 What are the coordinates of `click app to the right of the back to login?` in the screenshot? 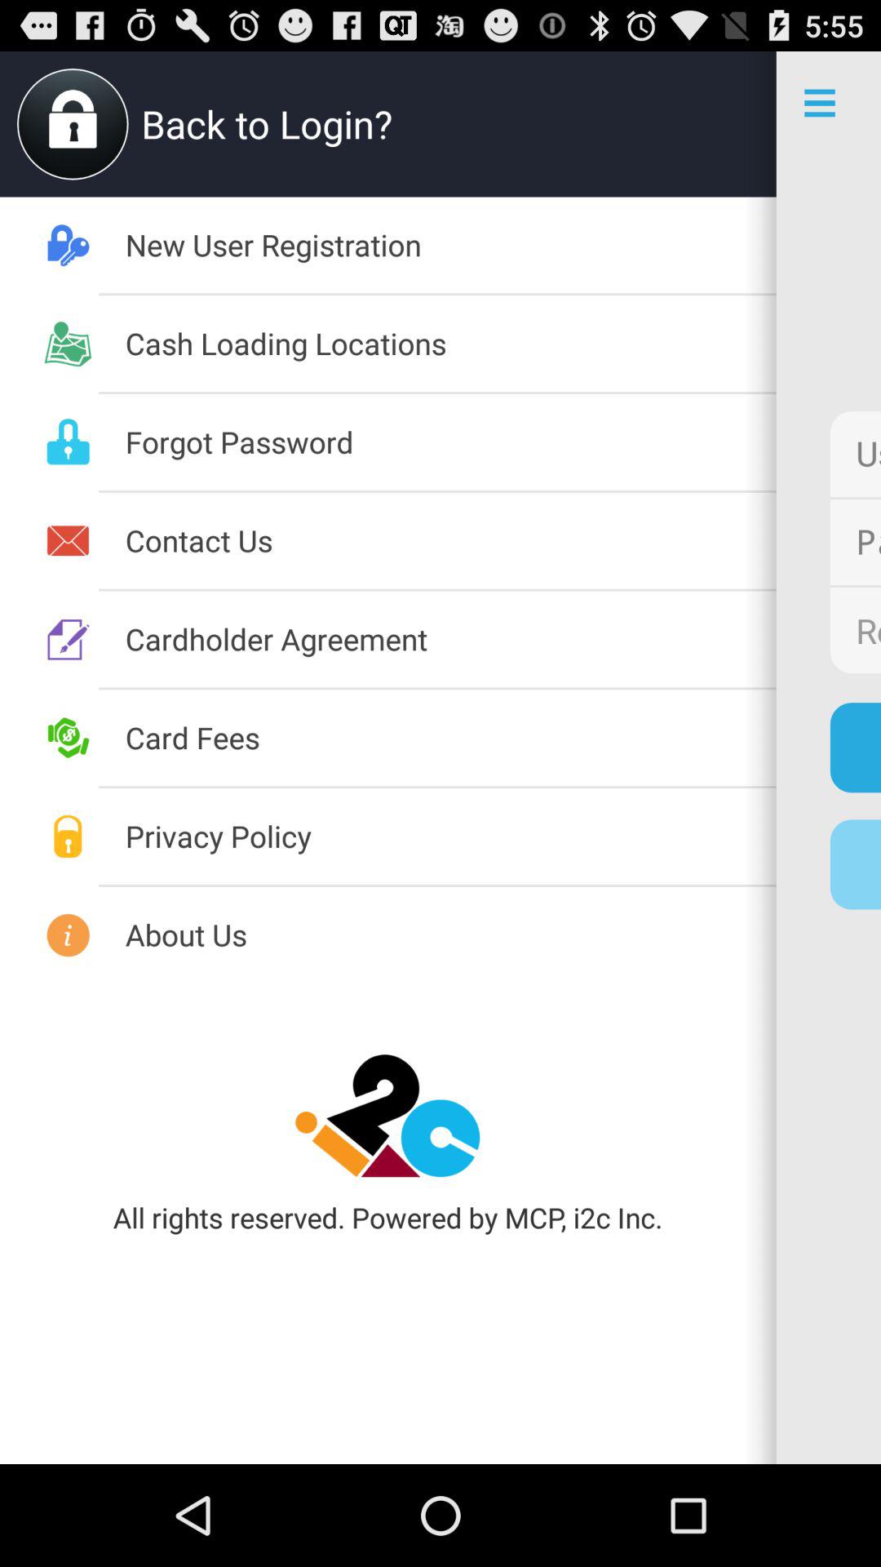 It's located at (724, 124).